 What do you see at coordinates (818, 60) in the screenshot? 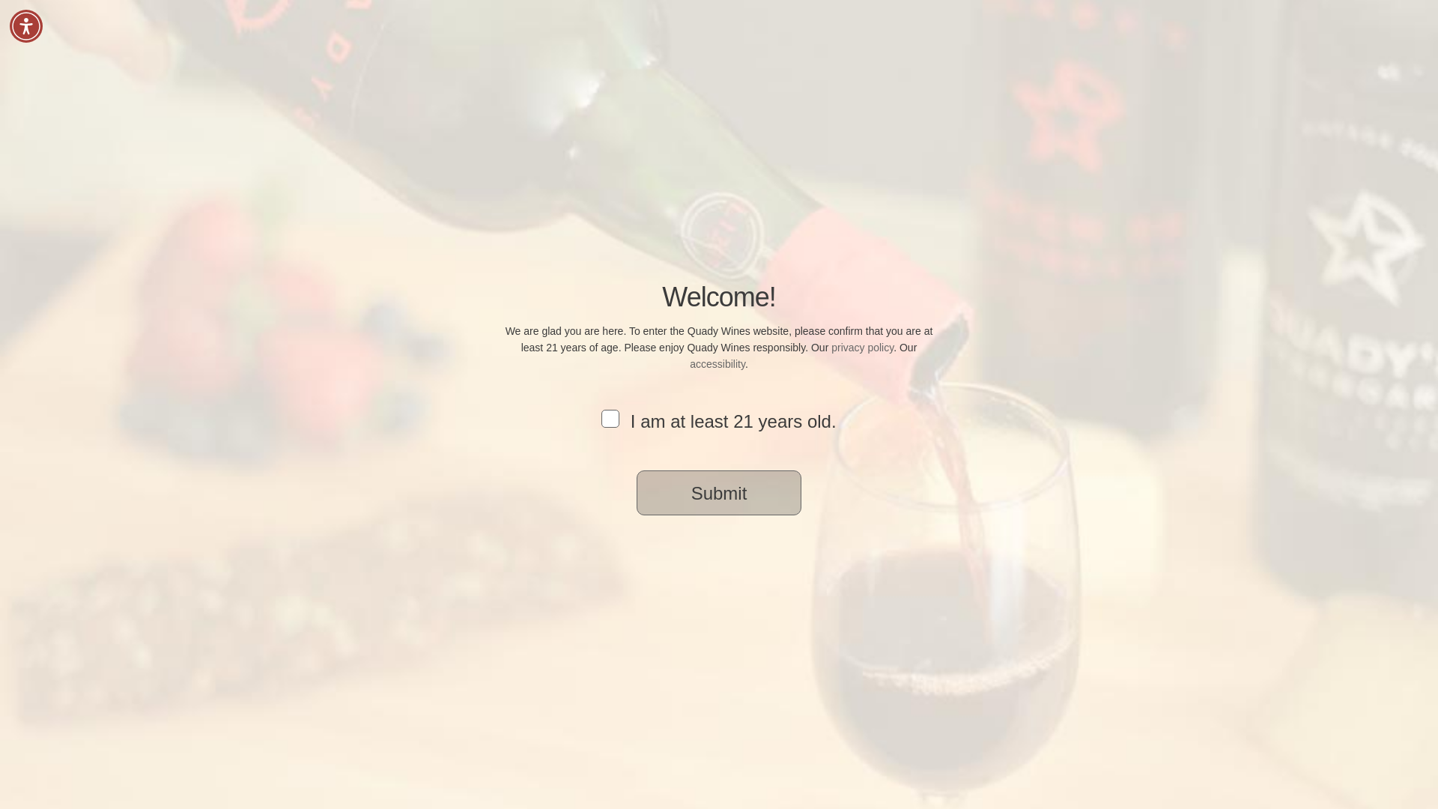
I see `VISIT` at bounding box center [818, 60].